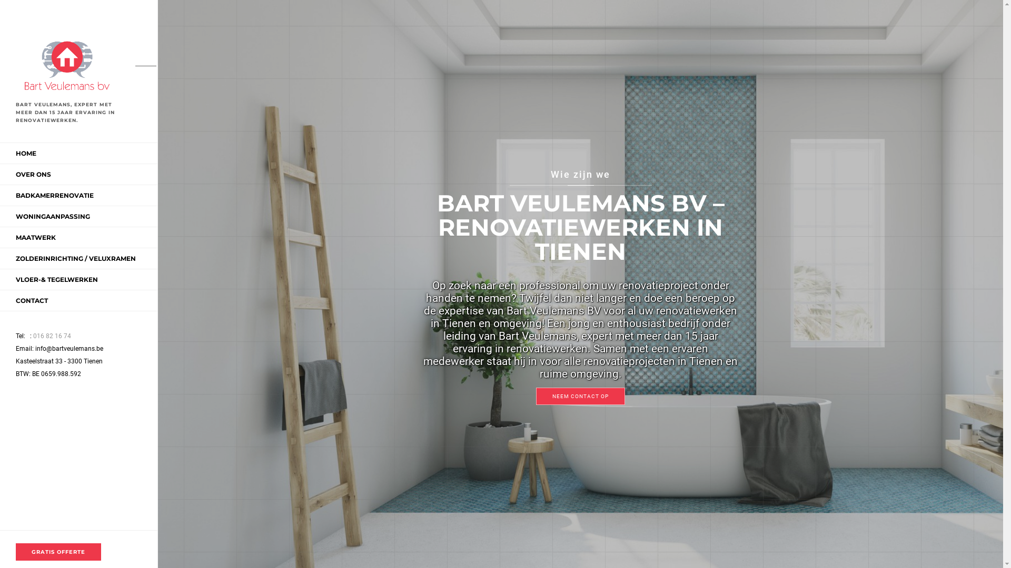  Describe the element at coordinates (57, 280) in the screenshot. I see `VLOER-& TEGELWERKEN` at that location.